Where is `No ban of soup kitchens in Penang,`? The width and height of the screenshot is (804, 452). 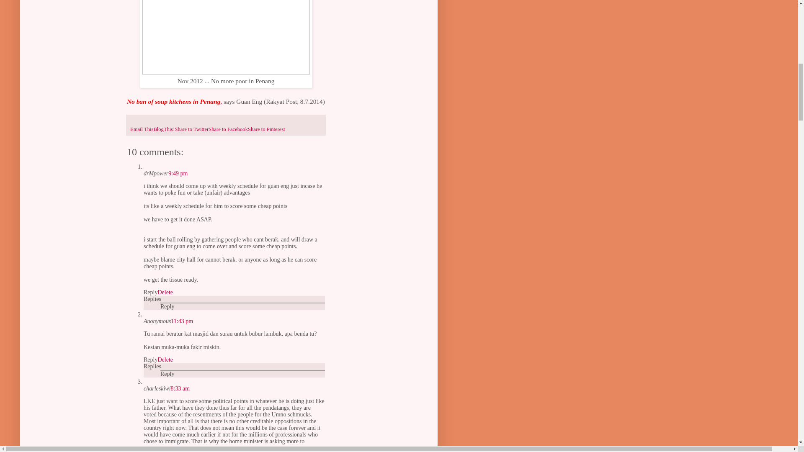 No ban of soup kitchens in Penang, is located at coordinates (174, 101).